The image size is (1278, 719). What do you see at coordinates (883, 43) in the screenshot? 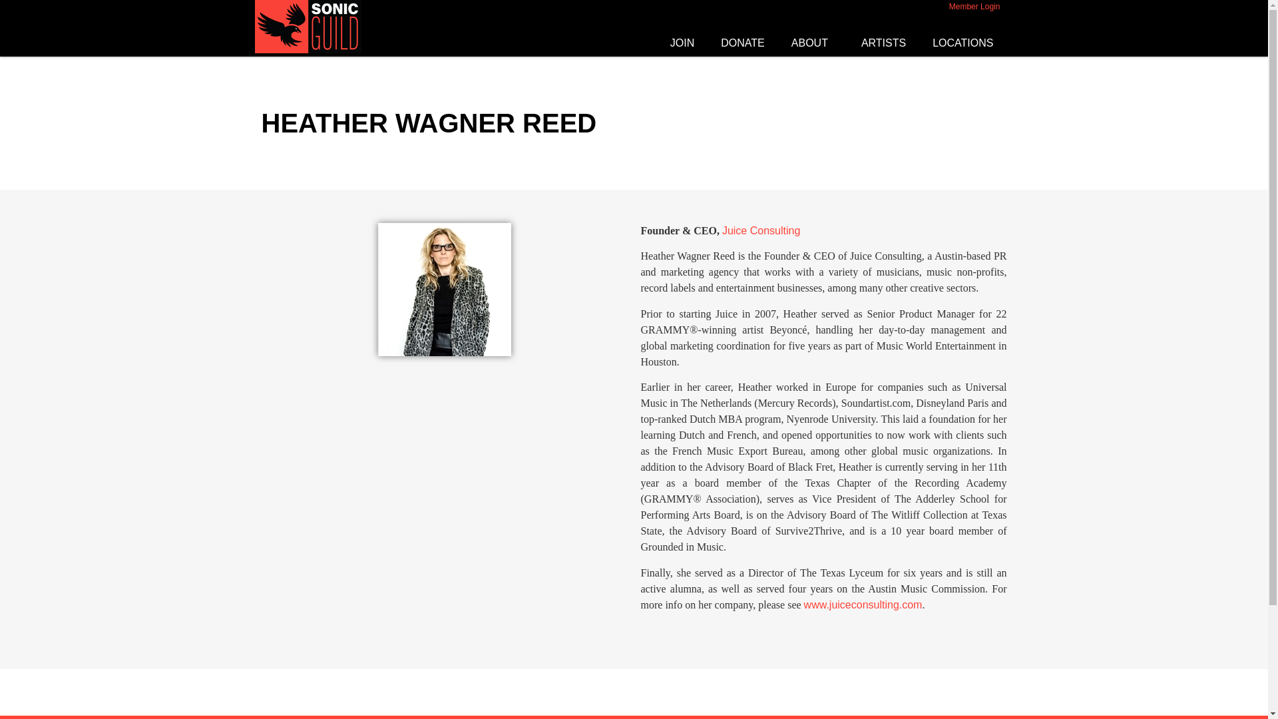
I see `ARTISTS` at bounding box center [883, 43].